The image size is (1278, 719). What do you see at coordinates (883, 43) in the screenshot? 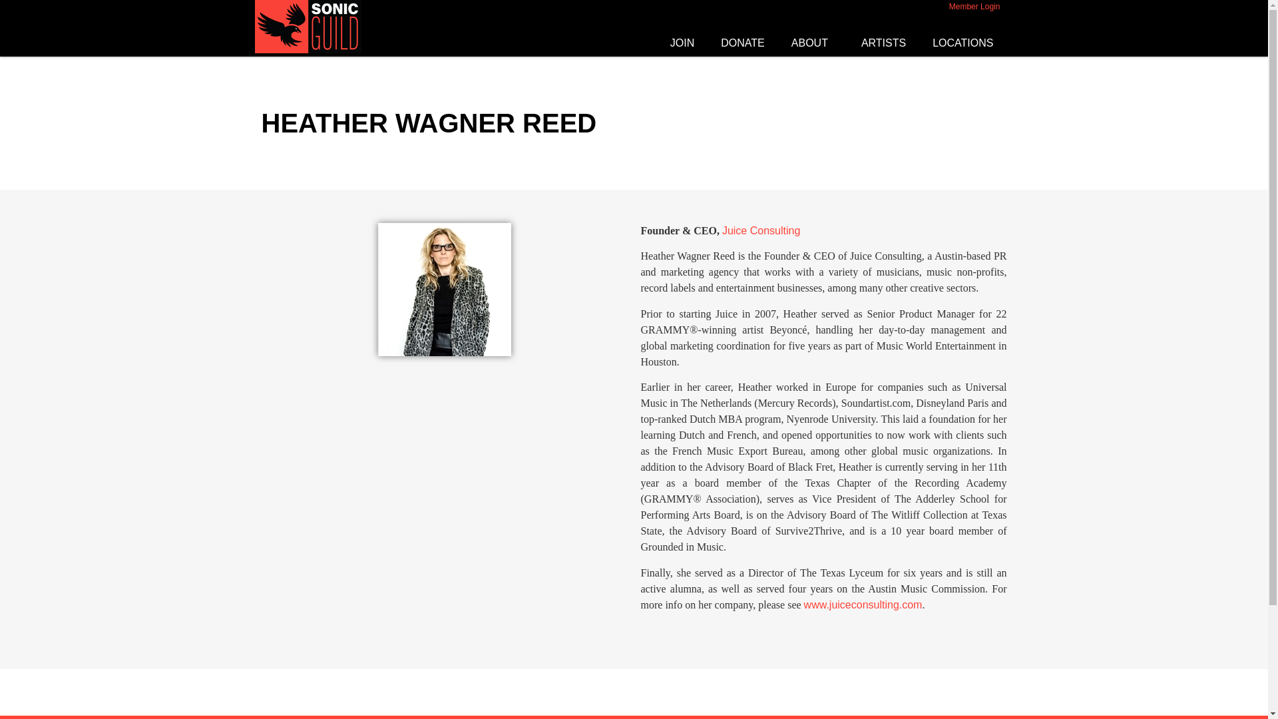
I see `ARTISTS` at bounding box center [883, 43].